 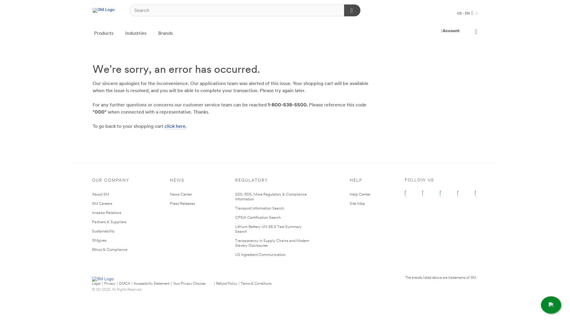 I want to click on OUR COMPANY, so click(x=111, y=181).